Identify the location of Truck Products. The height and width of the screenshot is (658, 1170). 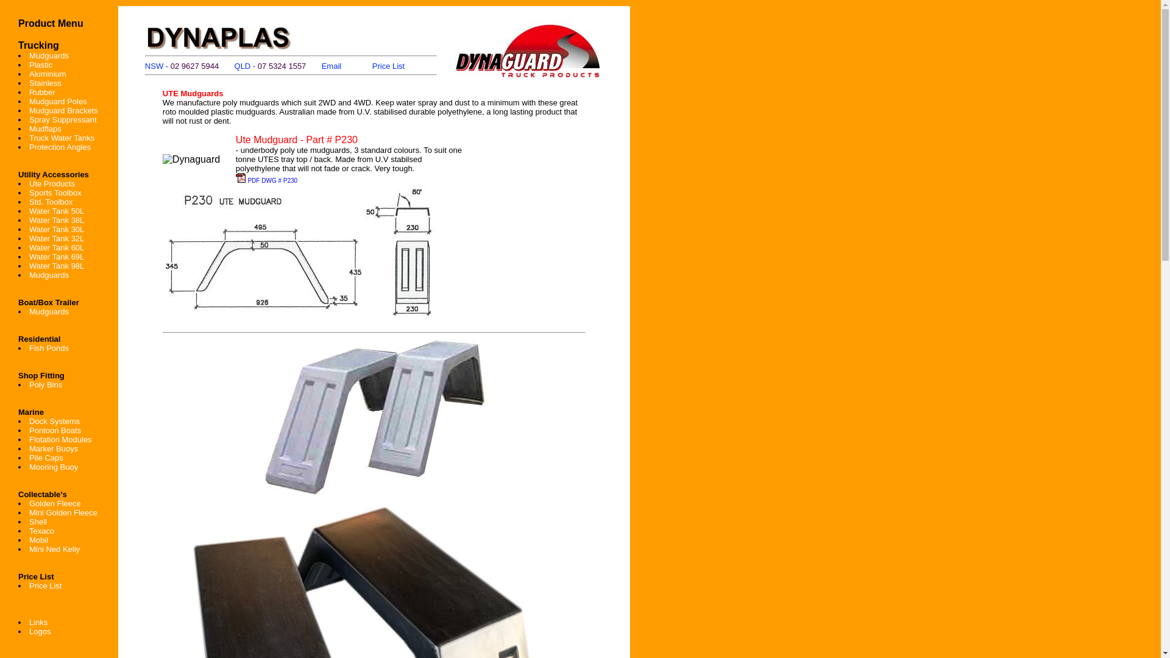
(531, 79).